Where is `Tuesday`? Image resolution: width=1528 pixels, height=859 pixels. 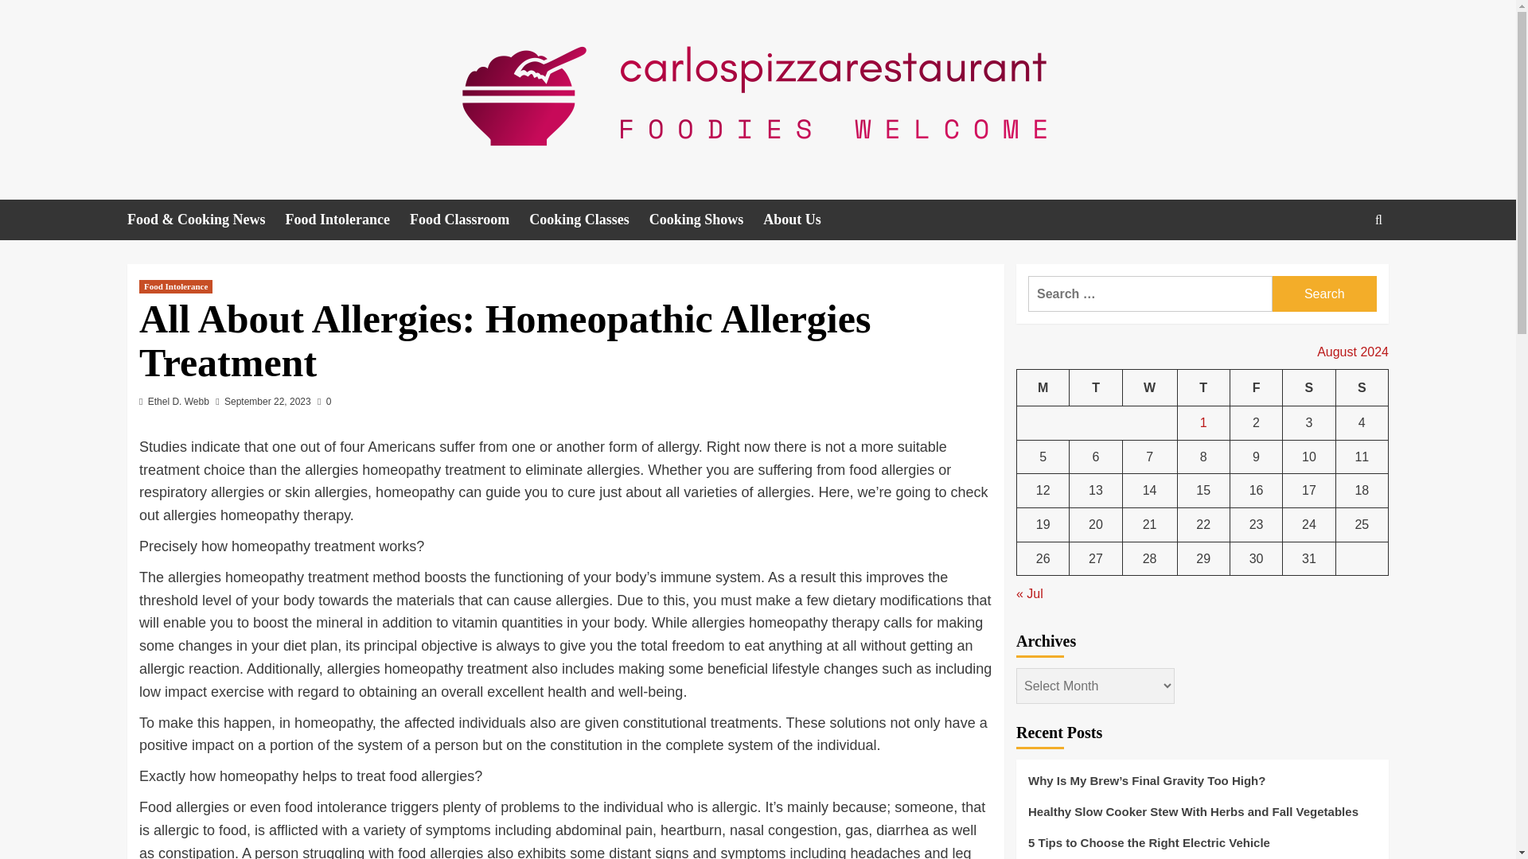
Tuesday is located at coordinates (1095, 387).